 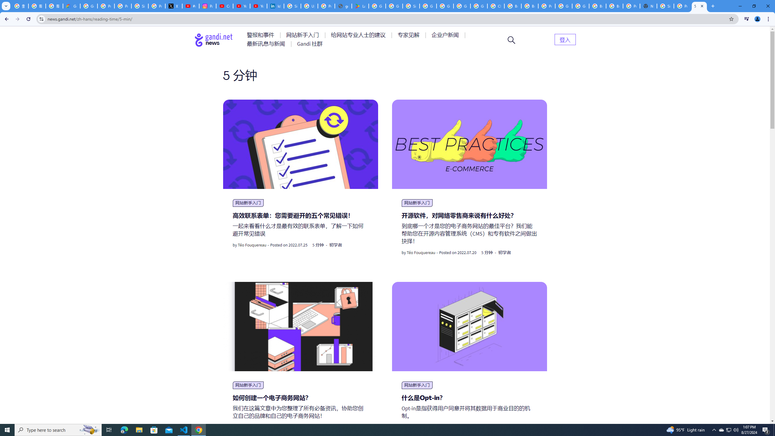 I want to click on Google Cloud Platform, so click(x=581, y=6).